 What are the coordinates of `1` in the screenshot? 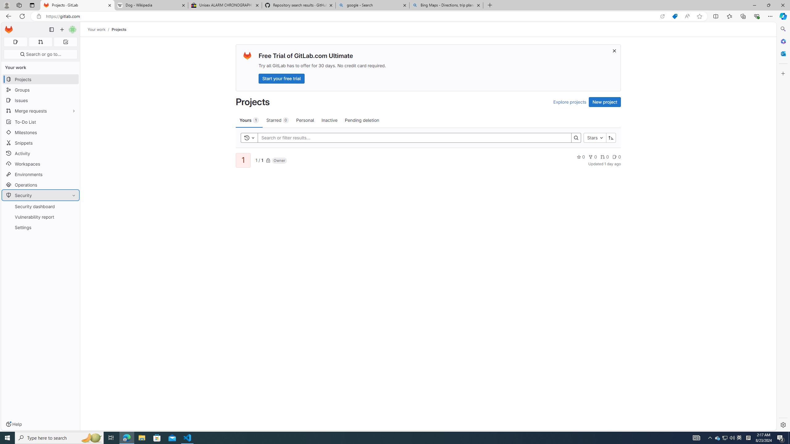 It's located at (243, 160).